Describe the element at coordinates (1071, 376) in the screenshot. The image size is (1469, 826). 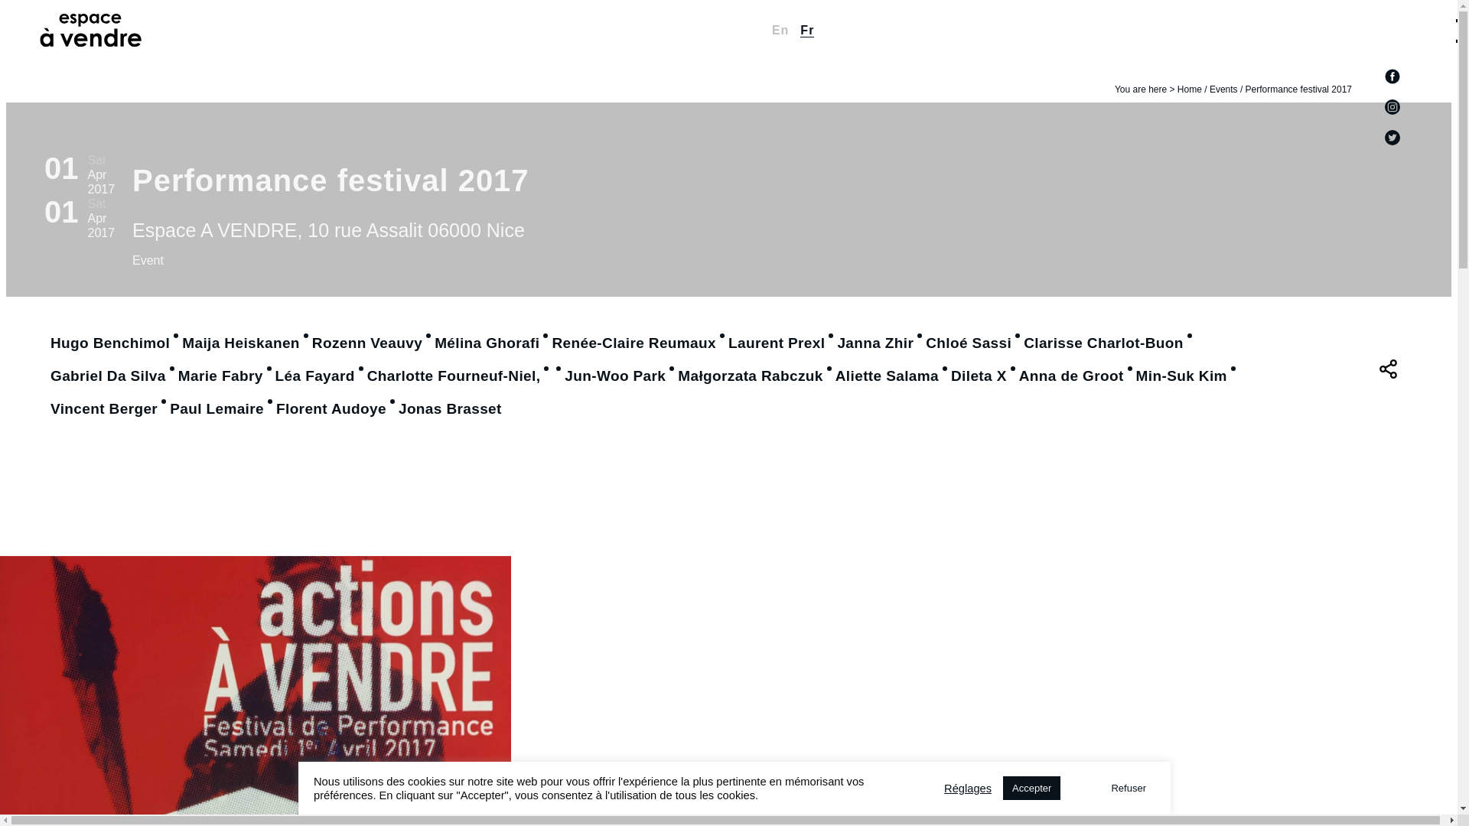
I see `Anna de Groot` at that location.